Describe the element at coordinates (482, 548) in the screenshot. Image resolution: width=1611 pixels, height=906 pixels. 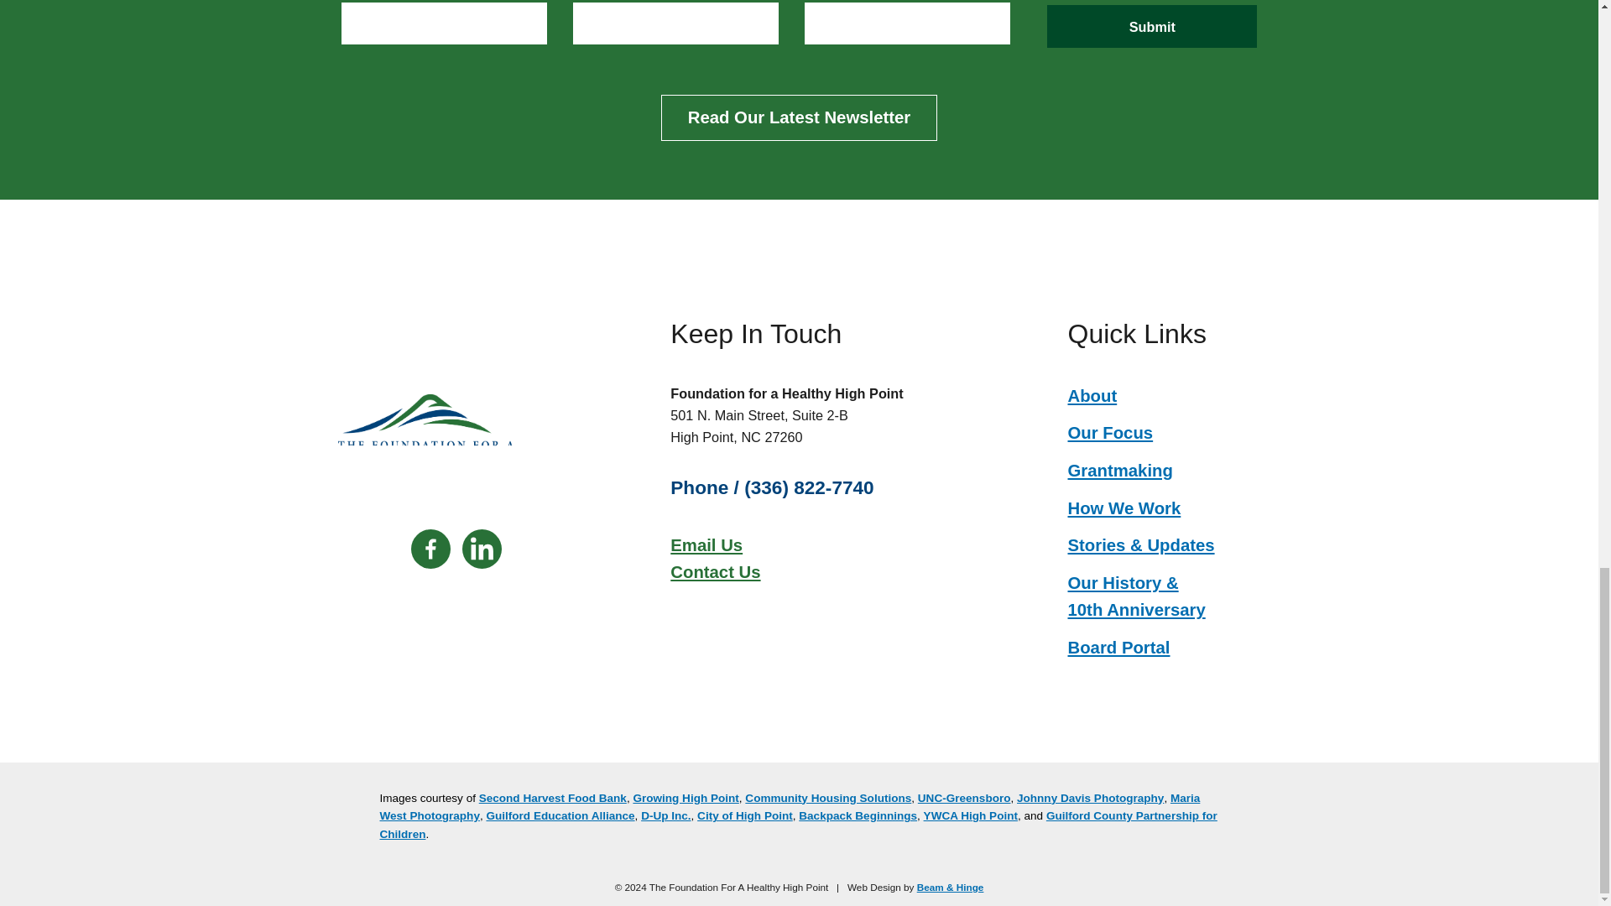
I see `Linked In` at that location.